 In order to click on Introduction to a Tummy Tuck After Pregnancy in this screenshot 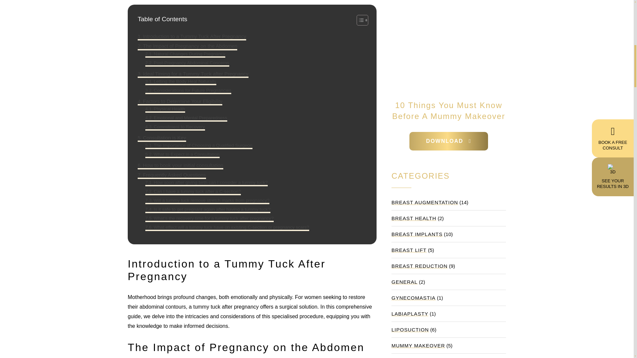, I will do `click(192, 36)`.